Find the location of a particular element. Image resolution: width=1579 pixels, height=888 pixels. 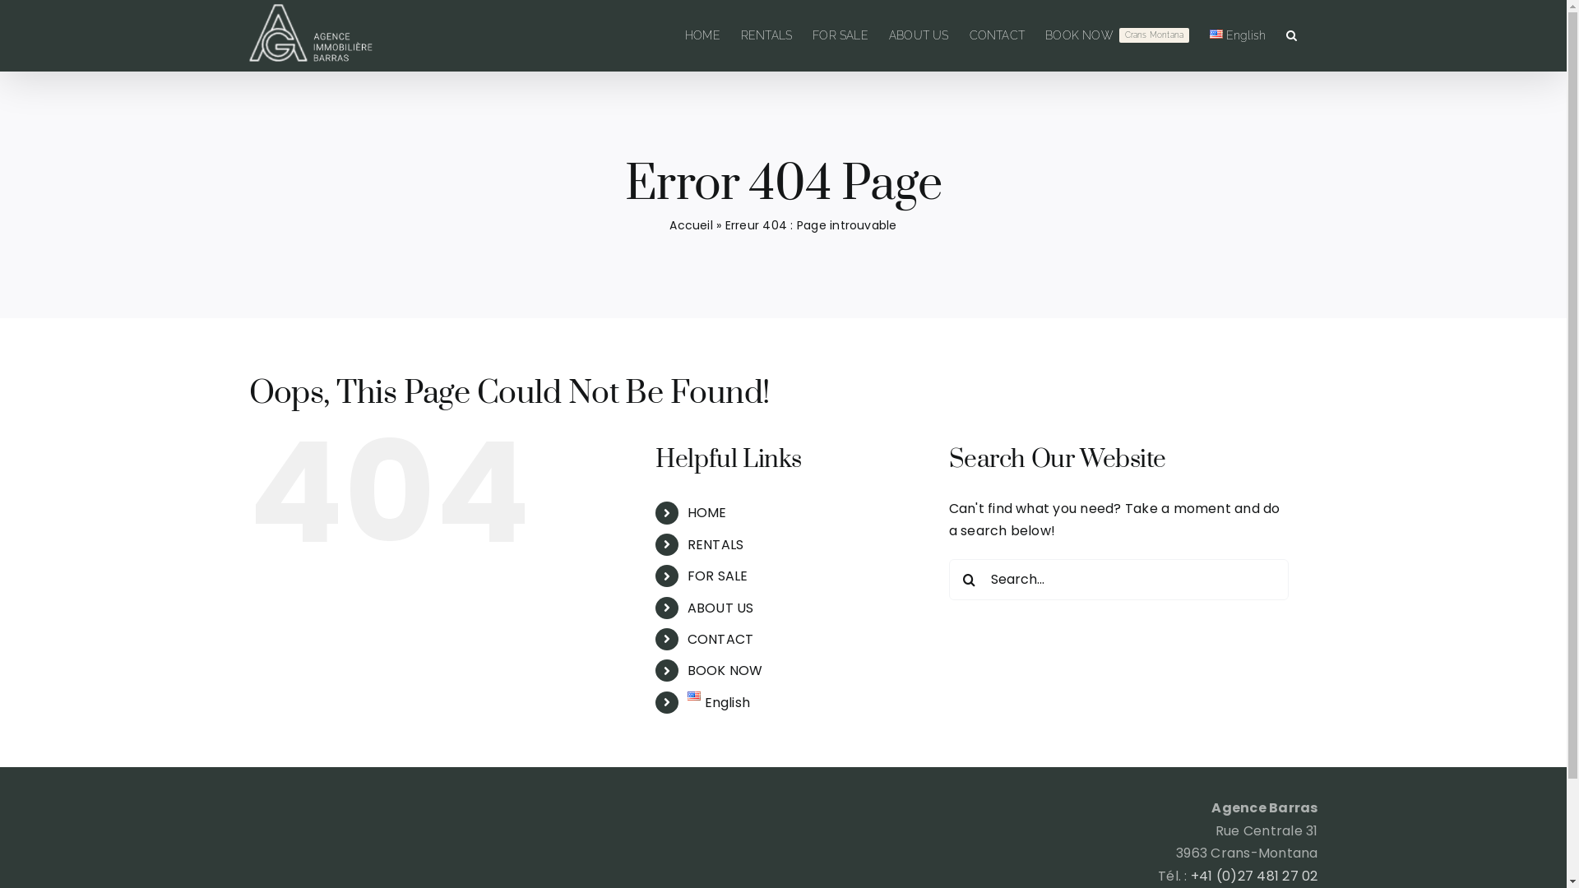

Search is located at coordinates (1291, 35).